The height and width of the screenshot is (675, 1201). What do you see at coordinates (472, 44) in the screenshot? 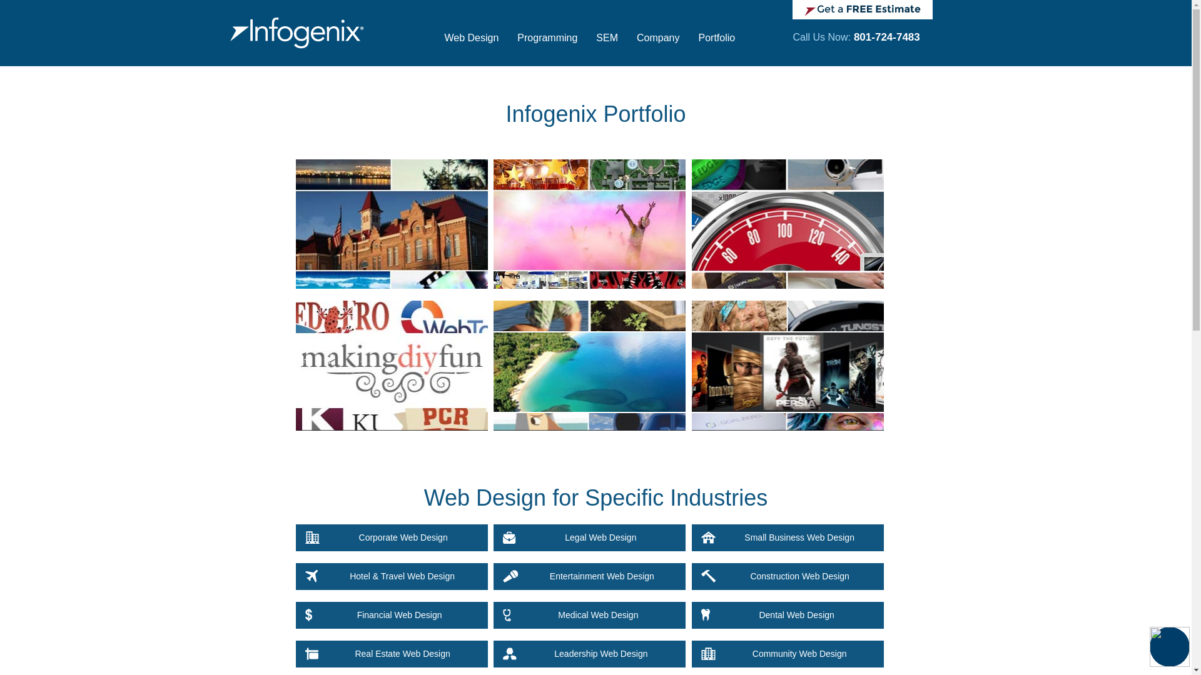
I see `Web Design` at bounding box center [472, 44].